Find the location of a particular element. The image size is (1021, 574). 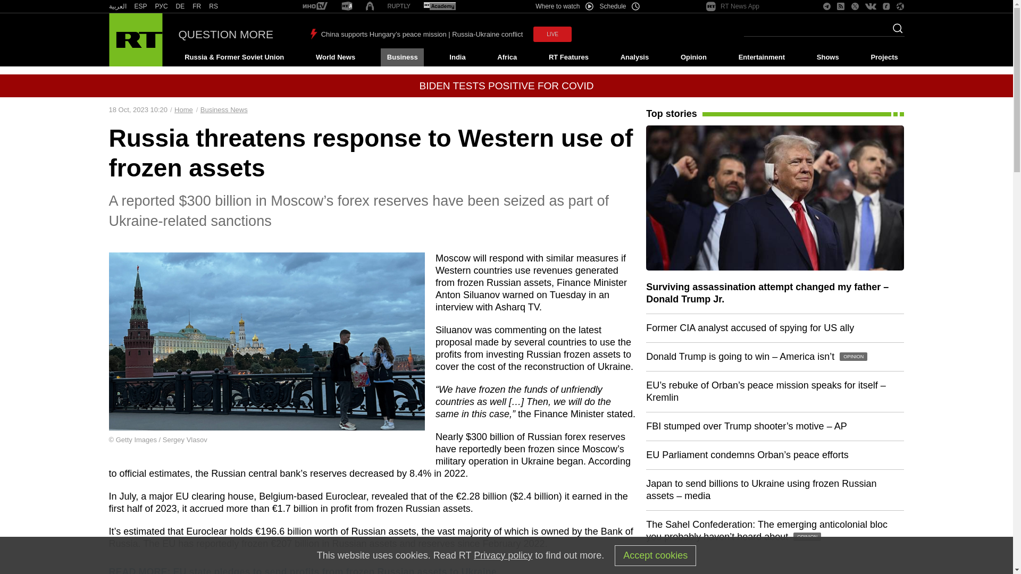

ESP is located at coordinates (140, 6).